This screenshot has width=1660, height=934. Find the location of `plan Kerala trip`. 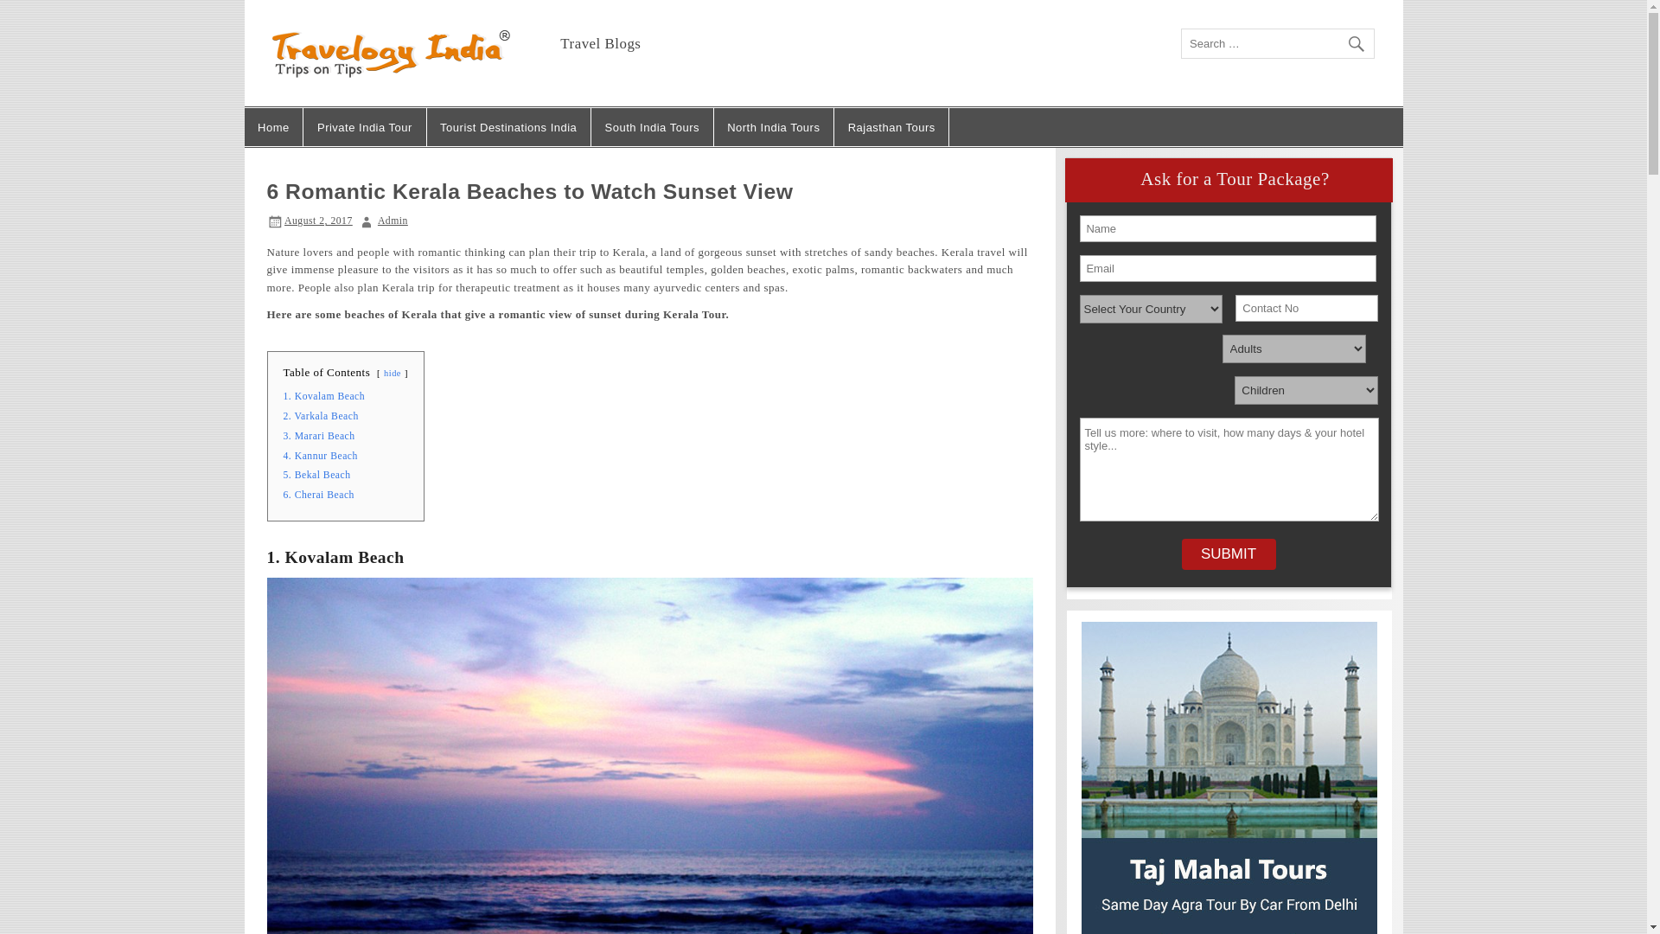

plan Kerala trip is located at coordinates (396, 287).